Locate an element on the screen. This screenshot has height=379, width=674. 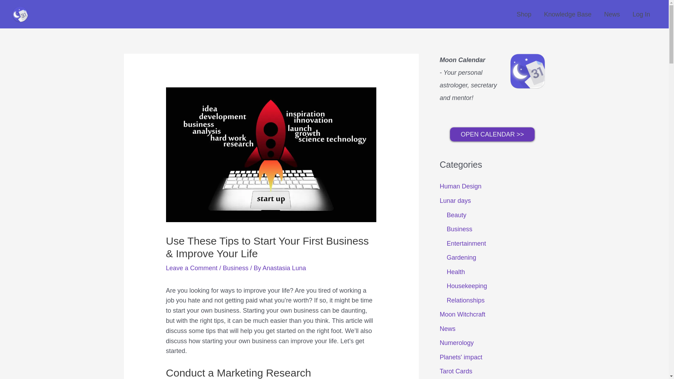
News is located at coordinates (447, 328).